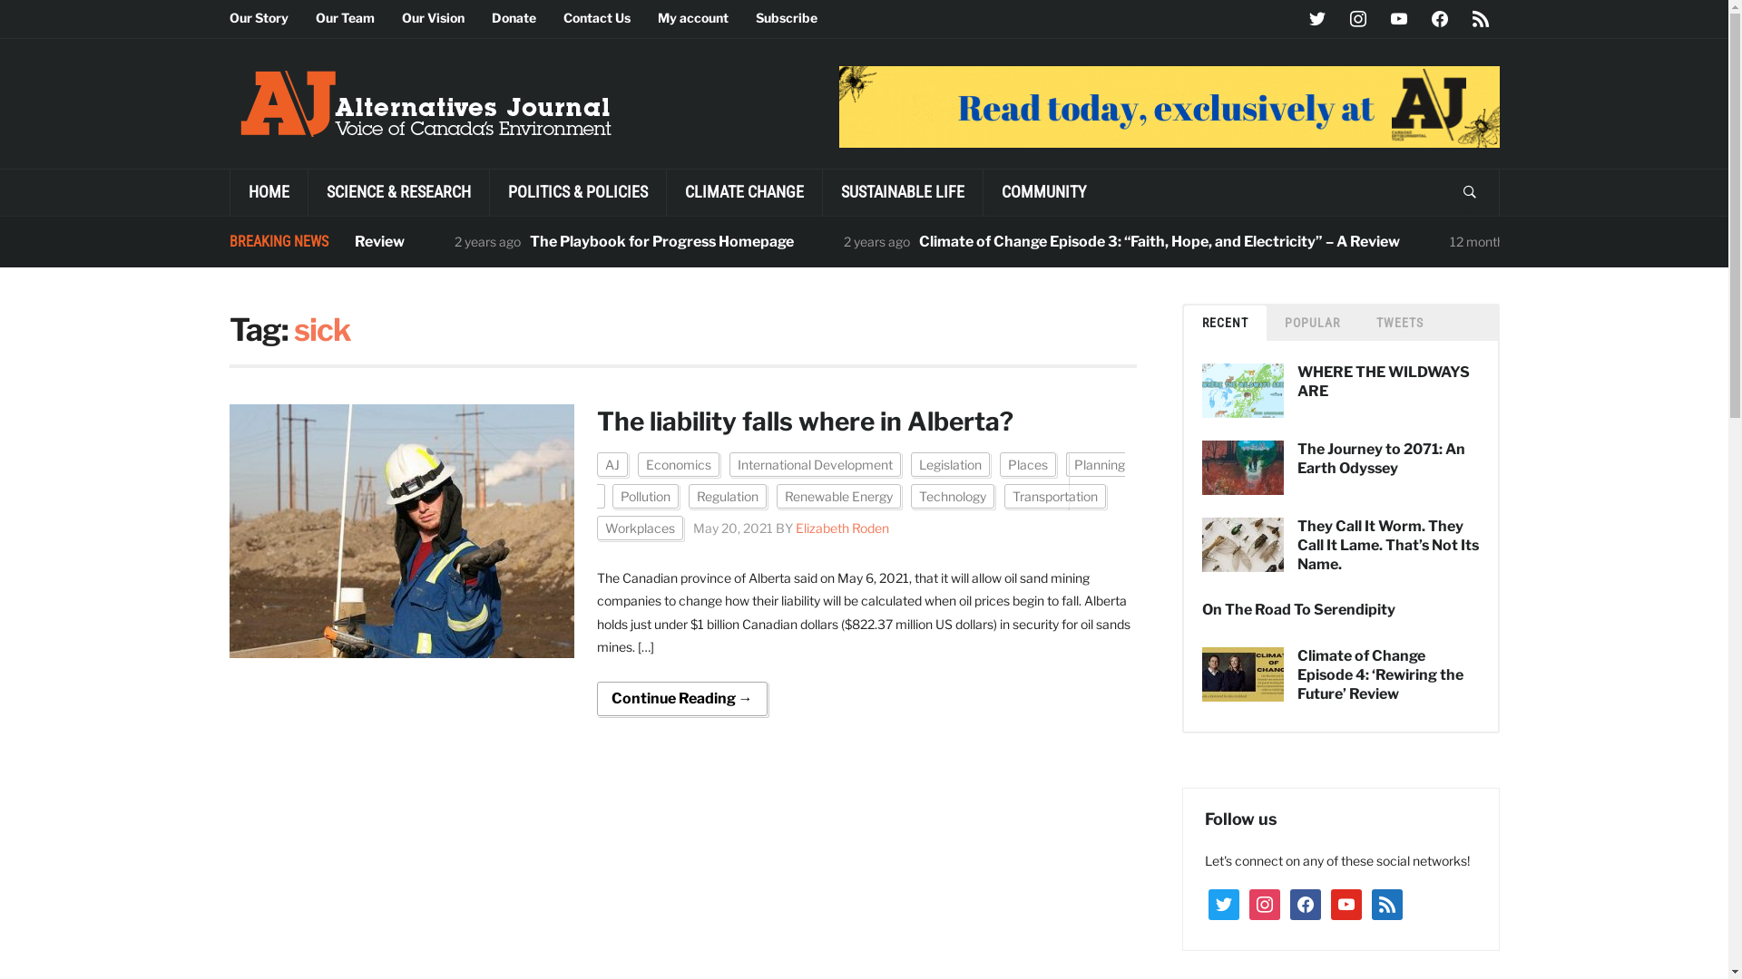  I want to click on RECENT, so click(1225, 323).